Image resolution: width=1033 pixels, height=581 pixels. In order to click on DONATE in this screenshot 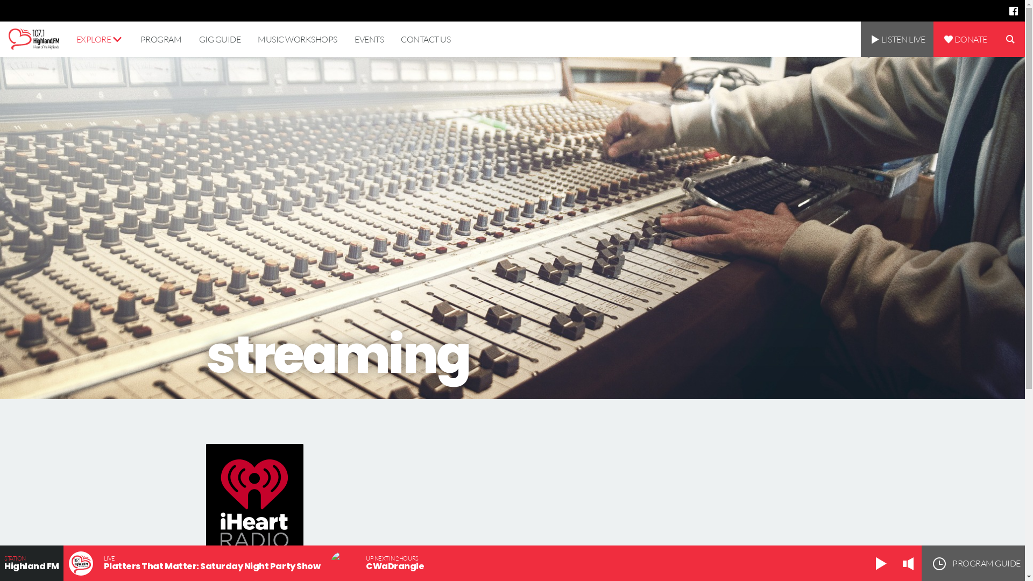, I will do `click(965, 39)`.